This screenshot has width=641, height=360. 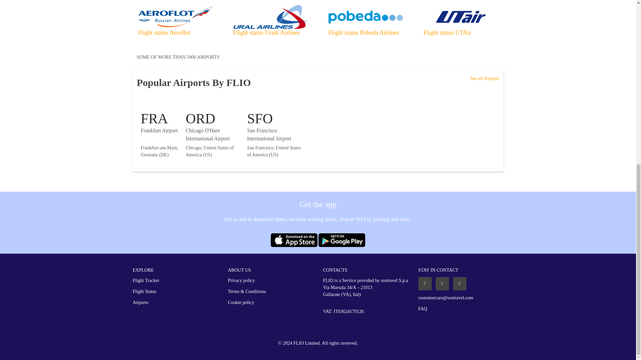 What do you see at coordinates (447, 33) in the screenshot?
I see `Flight status UTAir` at bounding box center [447, 33].